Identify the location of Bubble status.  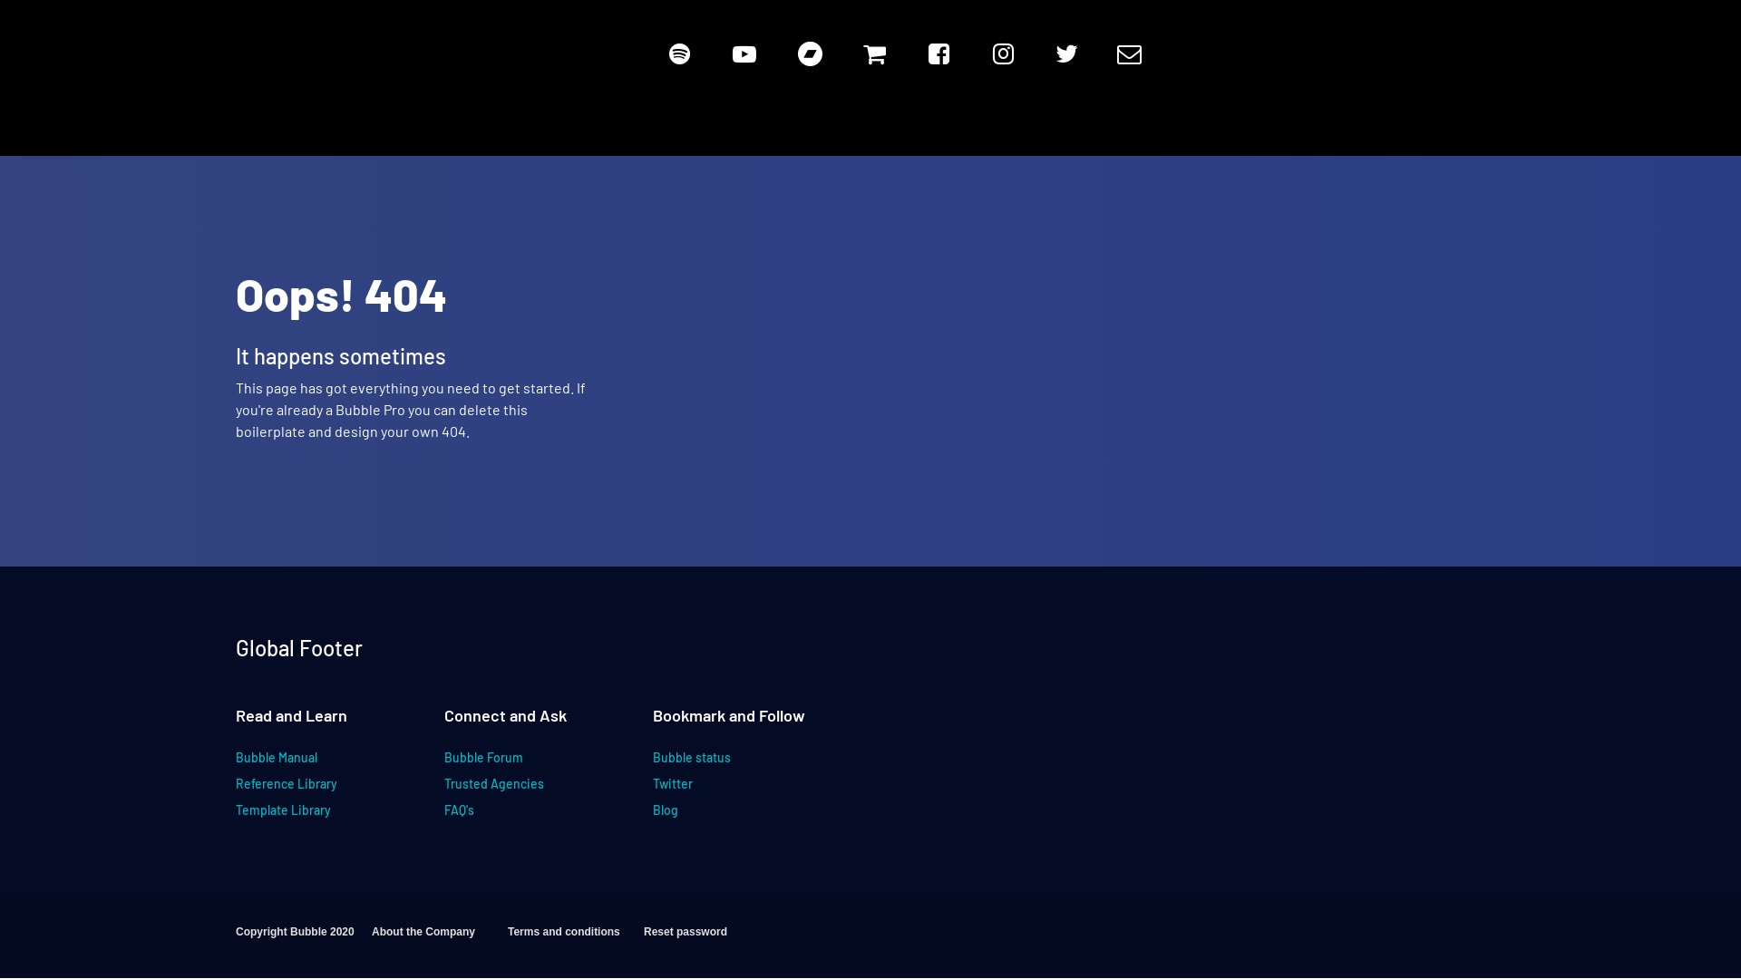
(721, 765).